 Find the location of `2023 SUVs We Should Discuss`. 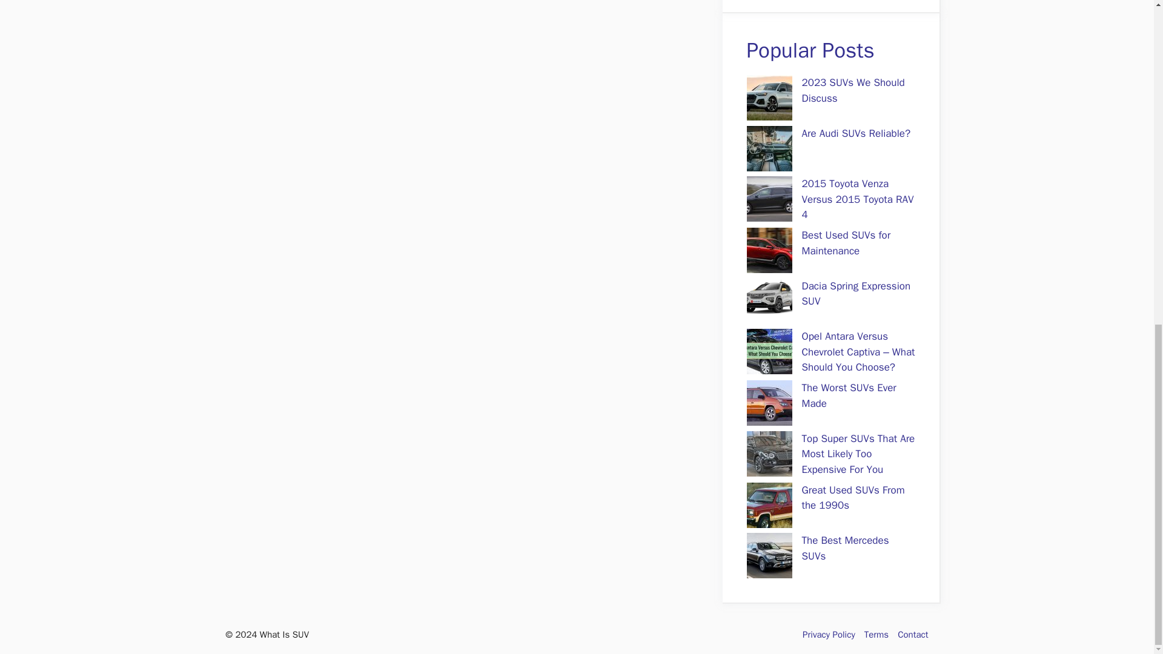

2023 SUVs We Should Discuss is located at coordinates (853, 90).